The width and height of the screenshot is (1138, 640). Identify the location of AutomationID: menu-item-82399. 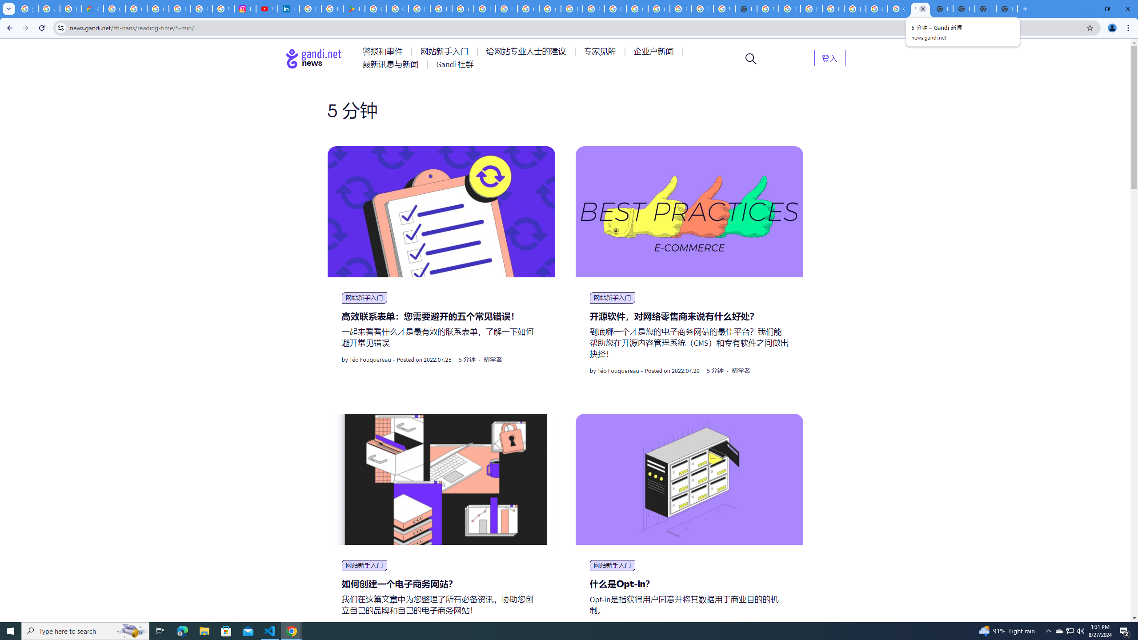
(829, 57).